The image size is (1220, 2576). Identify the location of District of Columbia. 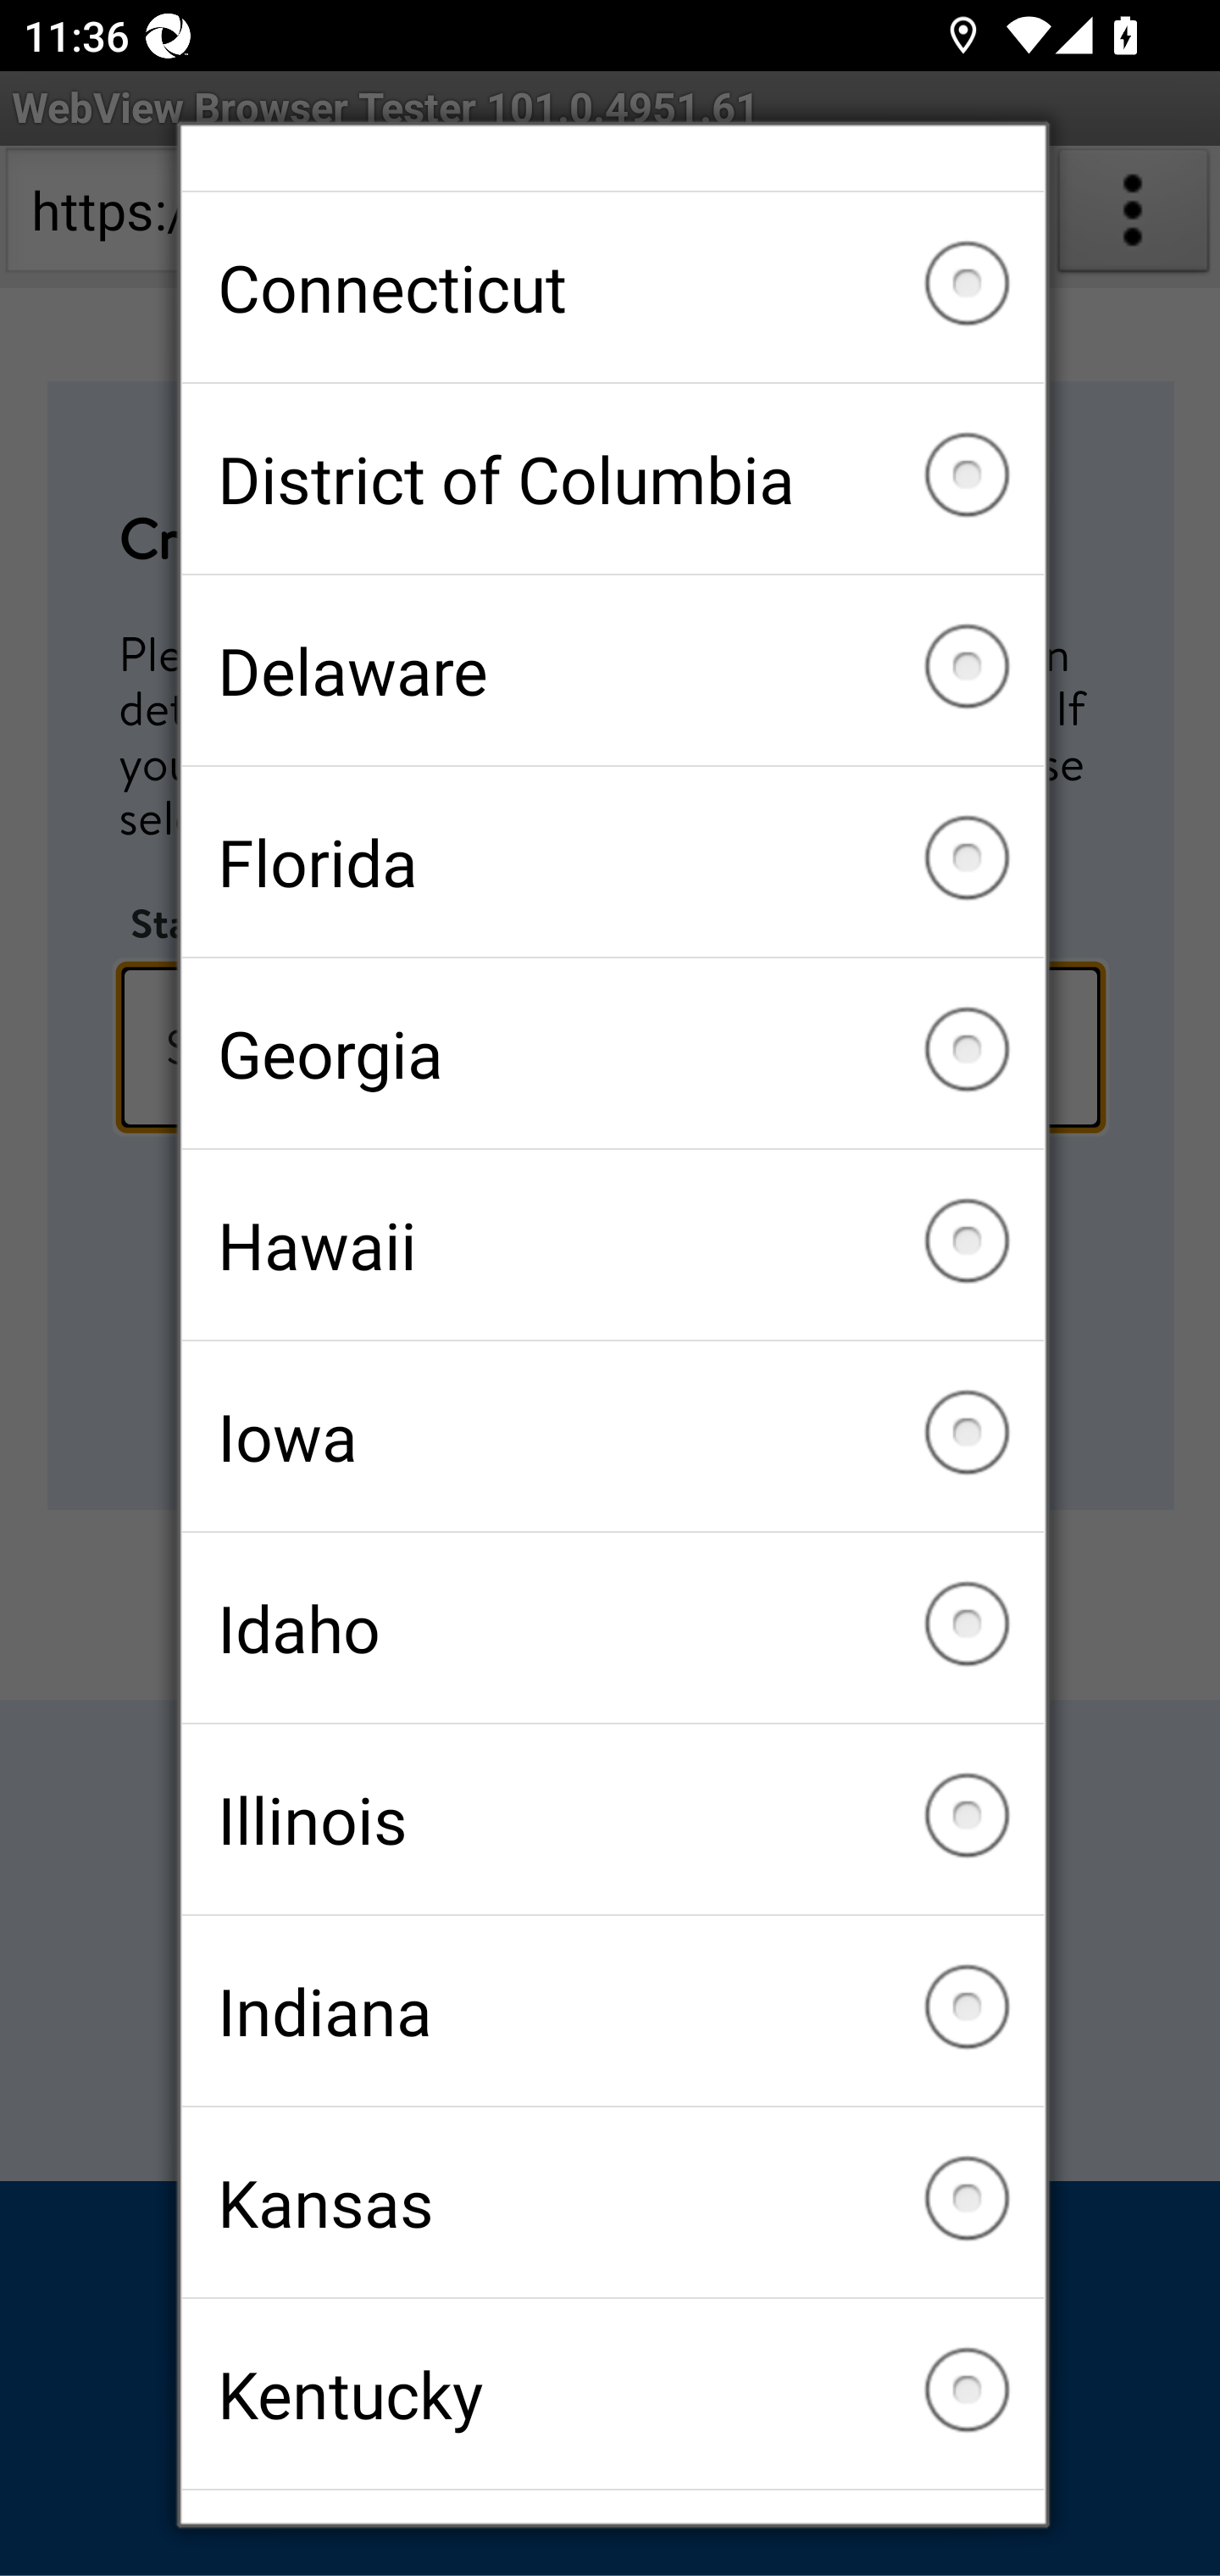
(613, 478).